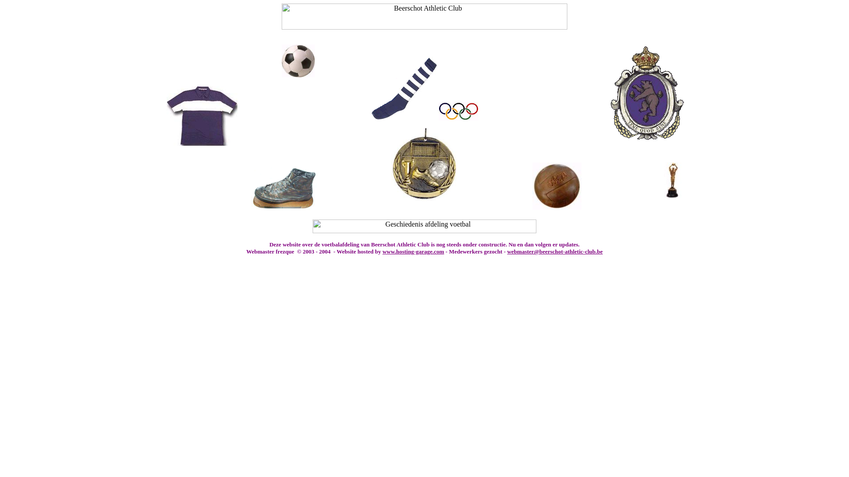 This screenshot has height=477, width=849. What do you see at coordinates (202, 143) in the screenshot?
I see `De sterren van het Kiel.` at bounding box center [202, 143].